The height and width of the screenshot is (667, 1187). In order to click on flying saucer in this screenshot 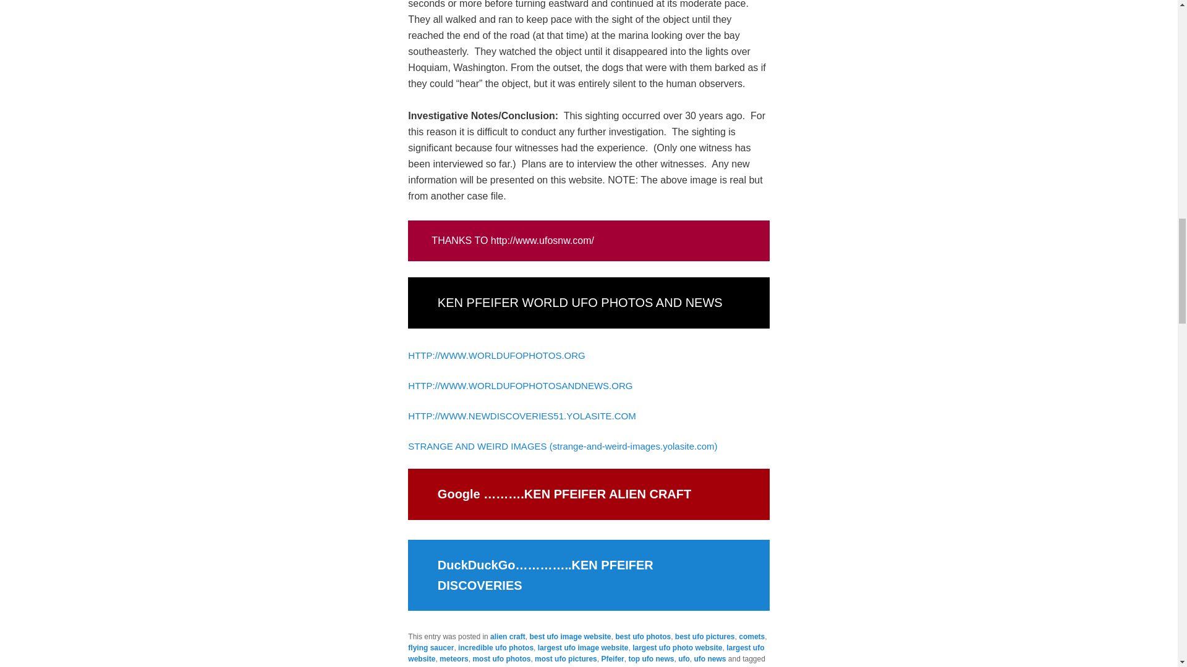, I will do `click(430, 648)`.